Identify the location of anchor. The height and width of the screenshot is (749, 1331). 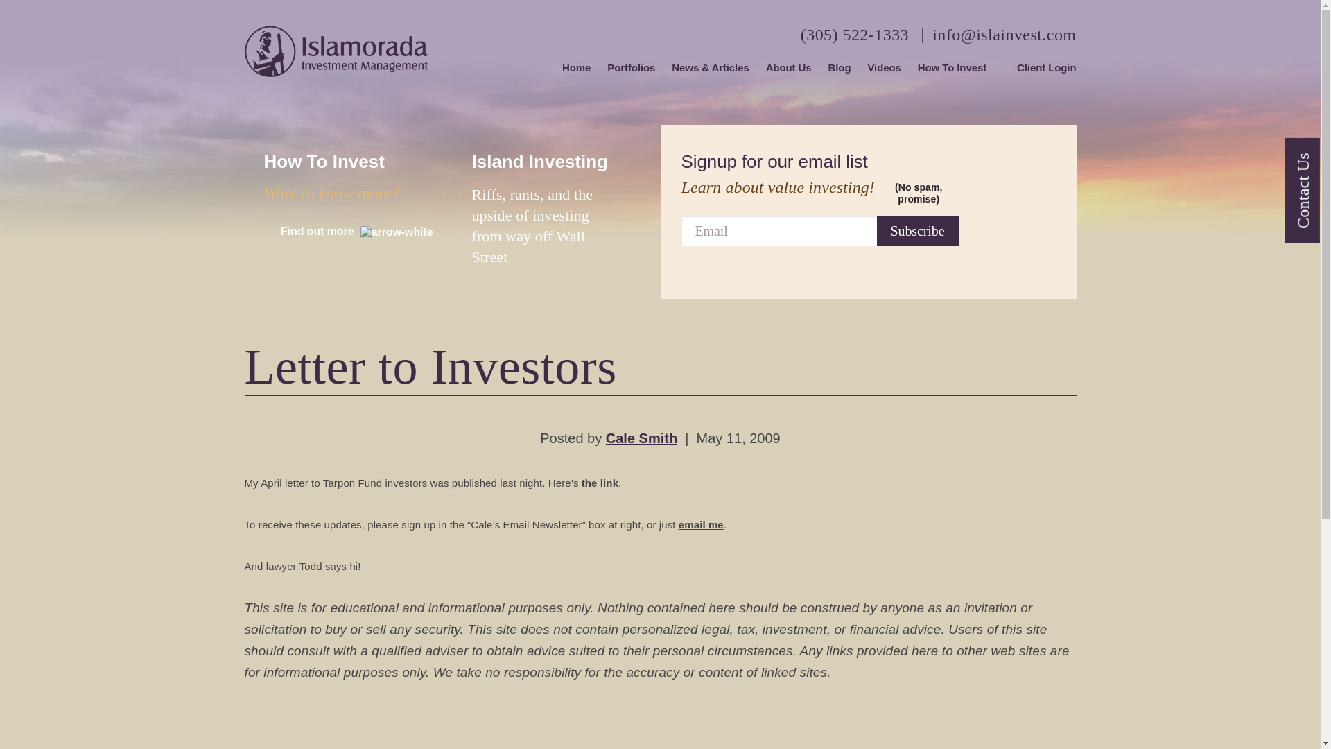
(556, 212).